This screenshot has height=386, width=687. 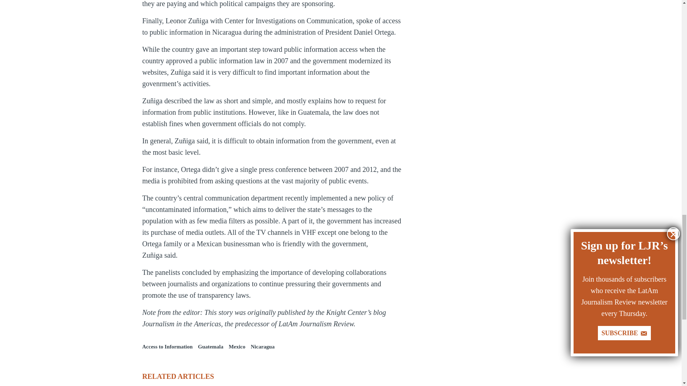 I want to click on Guatemala, so click(x=210, y=347).